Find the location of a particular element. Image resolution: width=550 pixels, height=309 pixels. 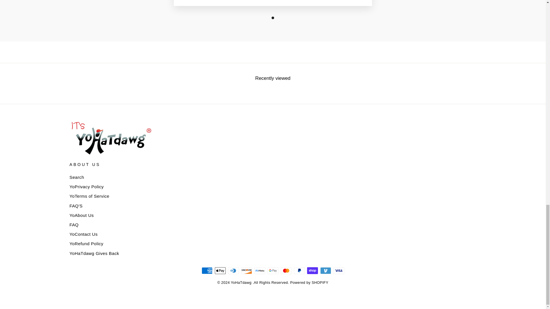

Visa is located at coordinates (339, 271).